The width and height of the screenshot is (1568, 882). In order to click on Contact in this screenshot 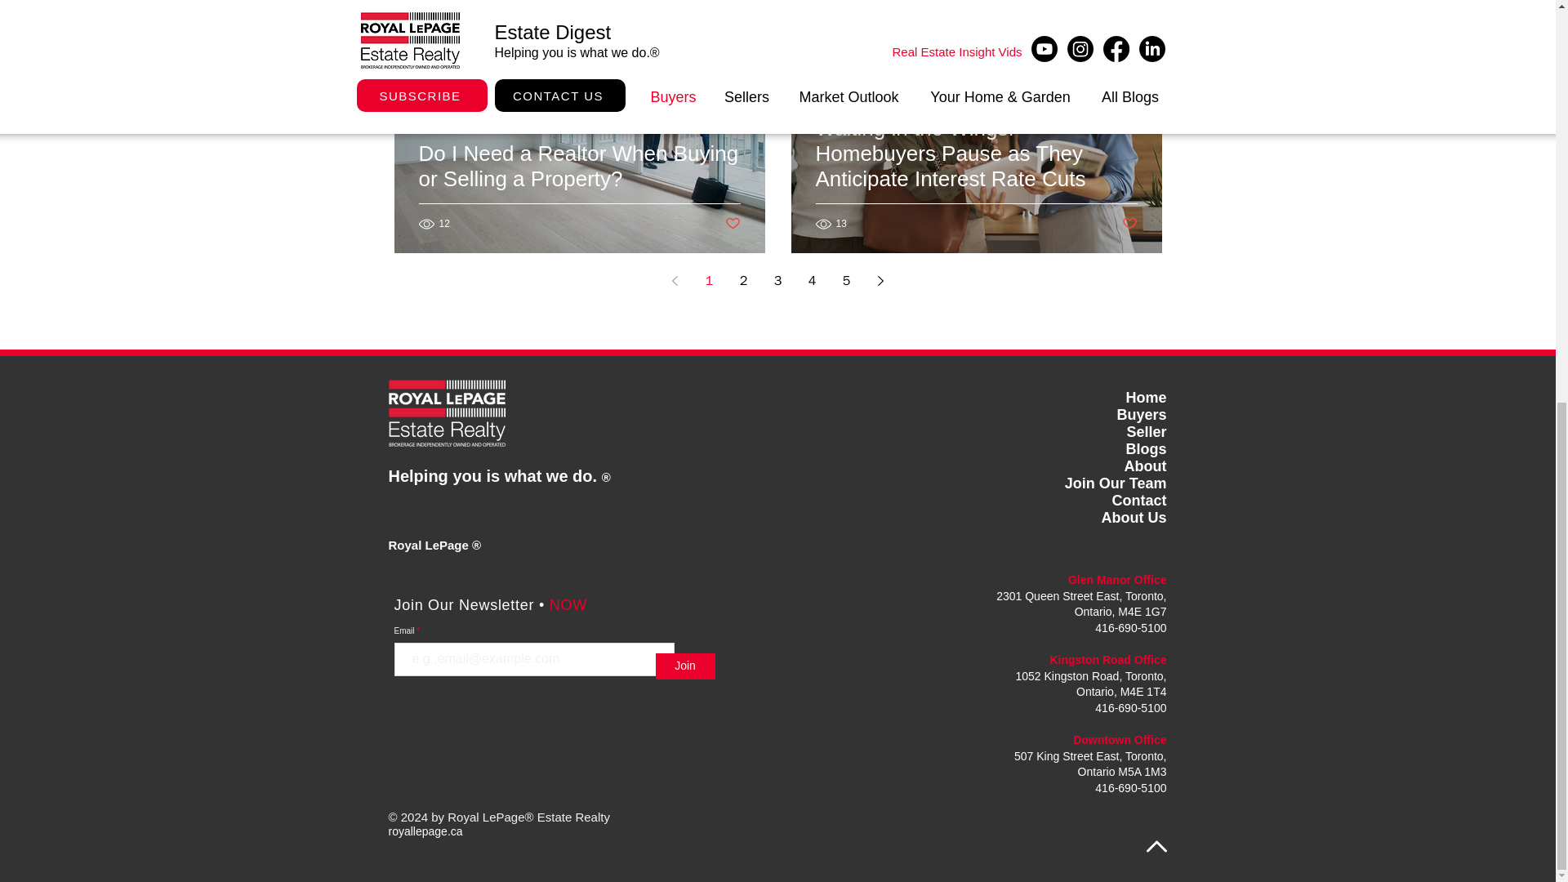, I will do `click(1138, 500)`.